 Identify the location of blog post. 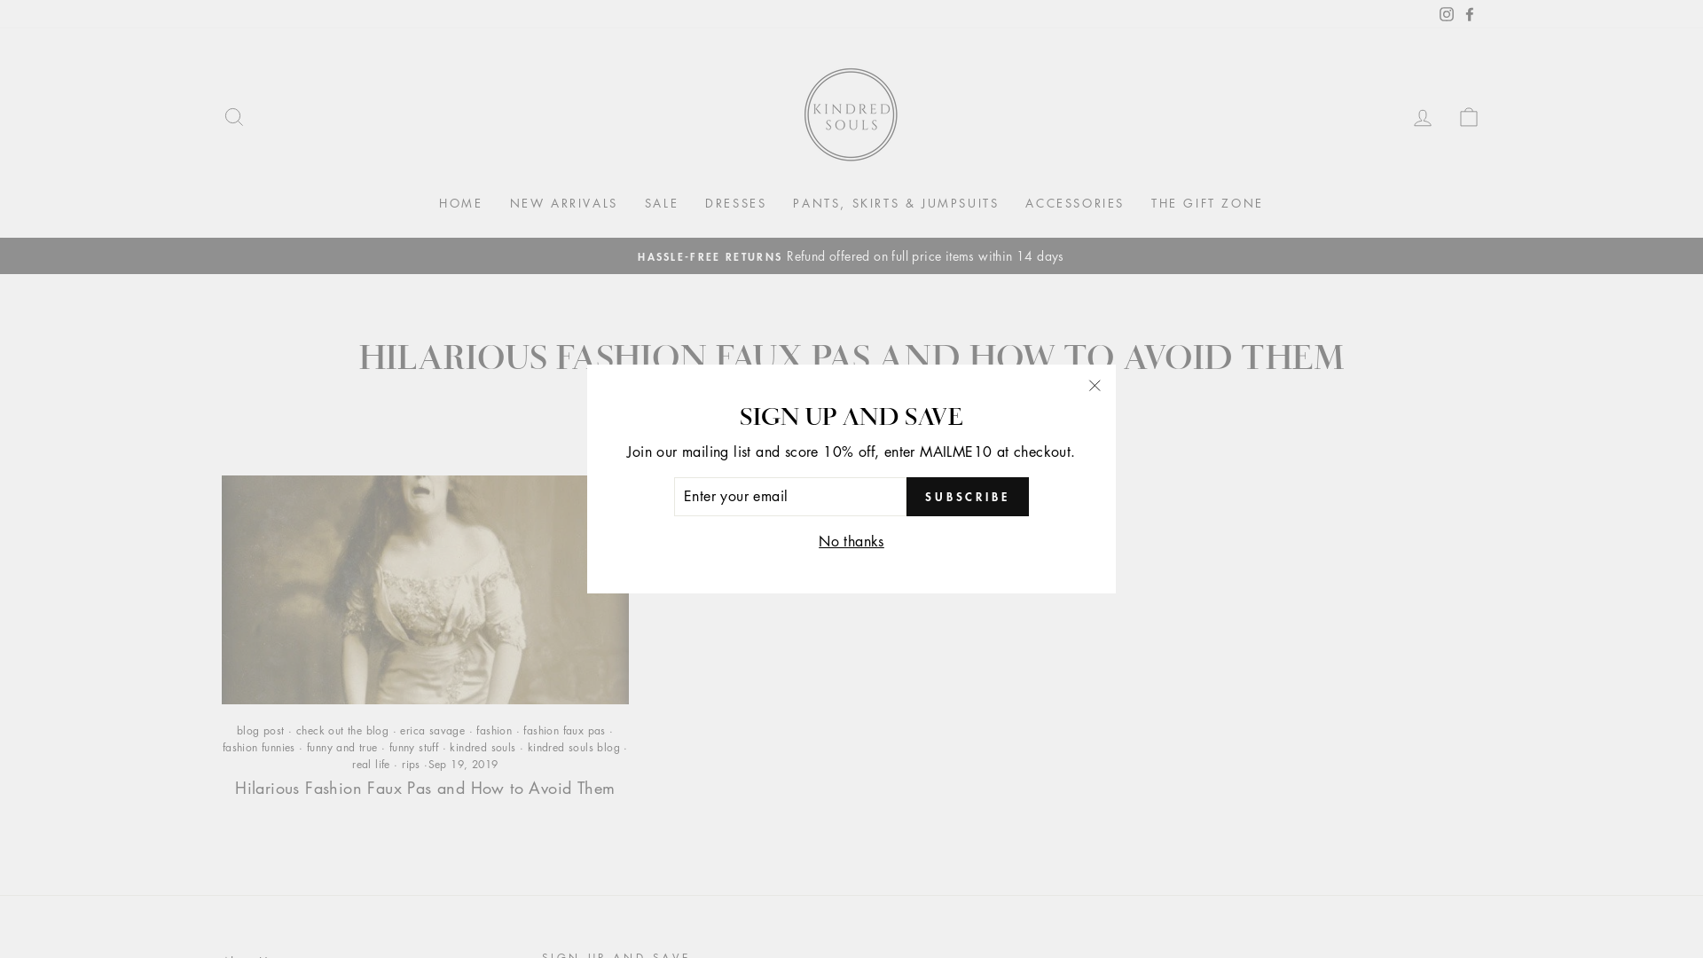
(261, 731).